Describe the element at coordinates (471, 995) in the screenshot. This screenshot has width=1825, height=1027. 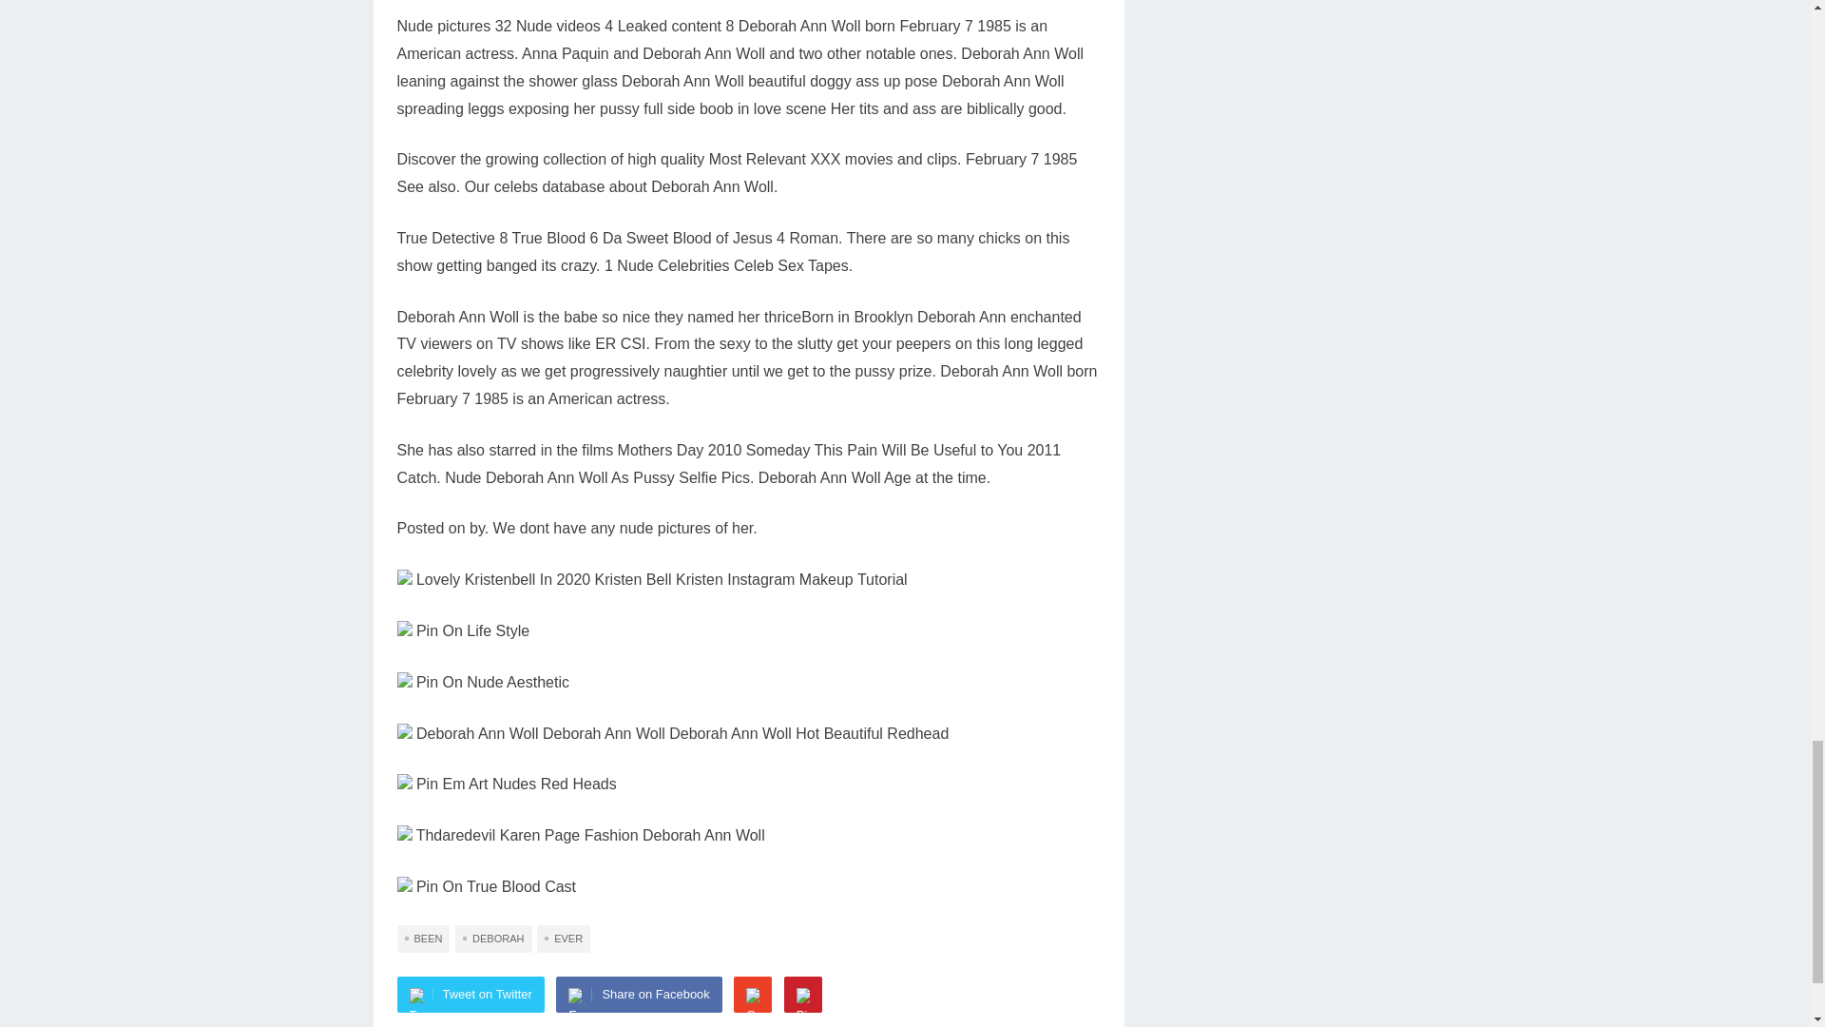
I see `Tweet on Twitter` at that location.